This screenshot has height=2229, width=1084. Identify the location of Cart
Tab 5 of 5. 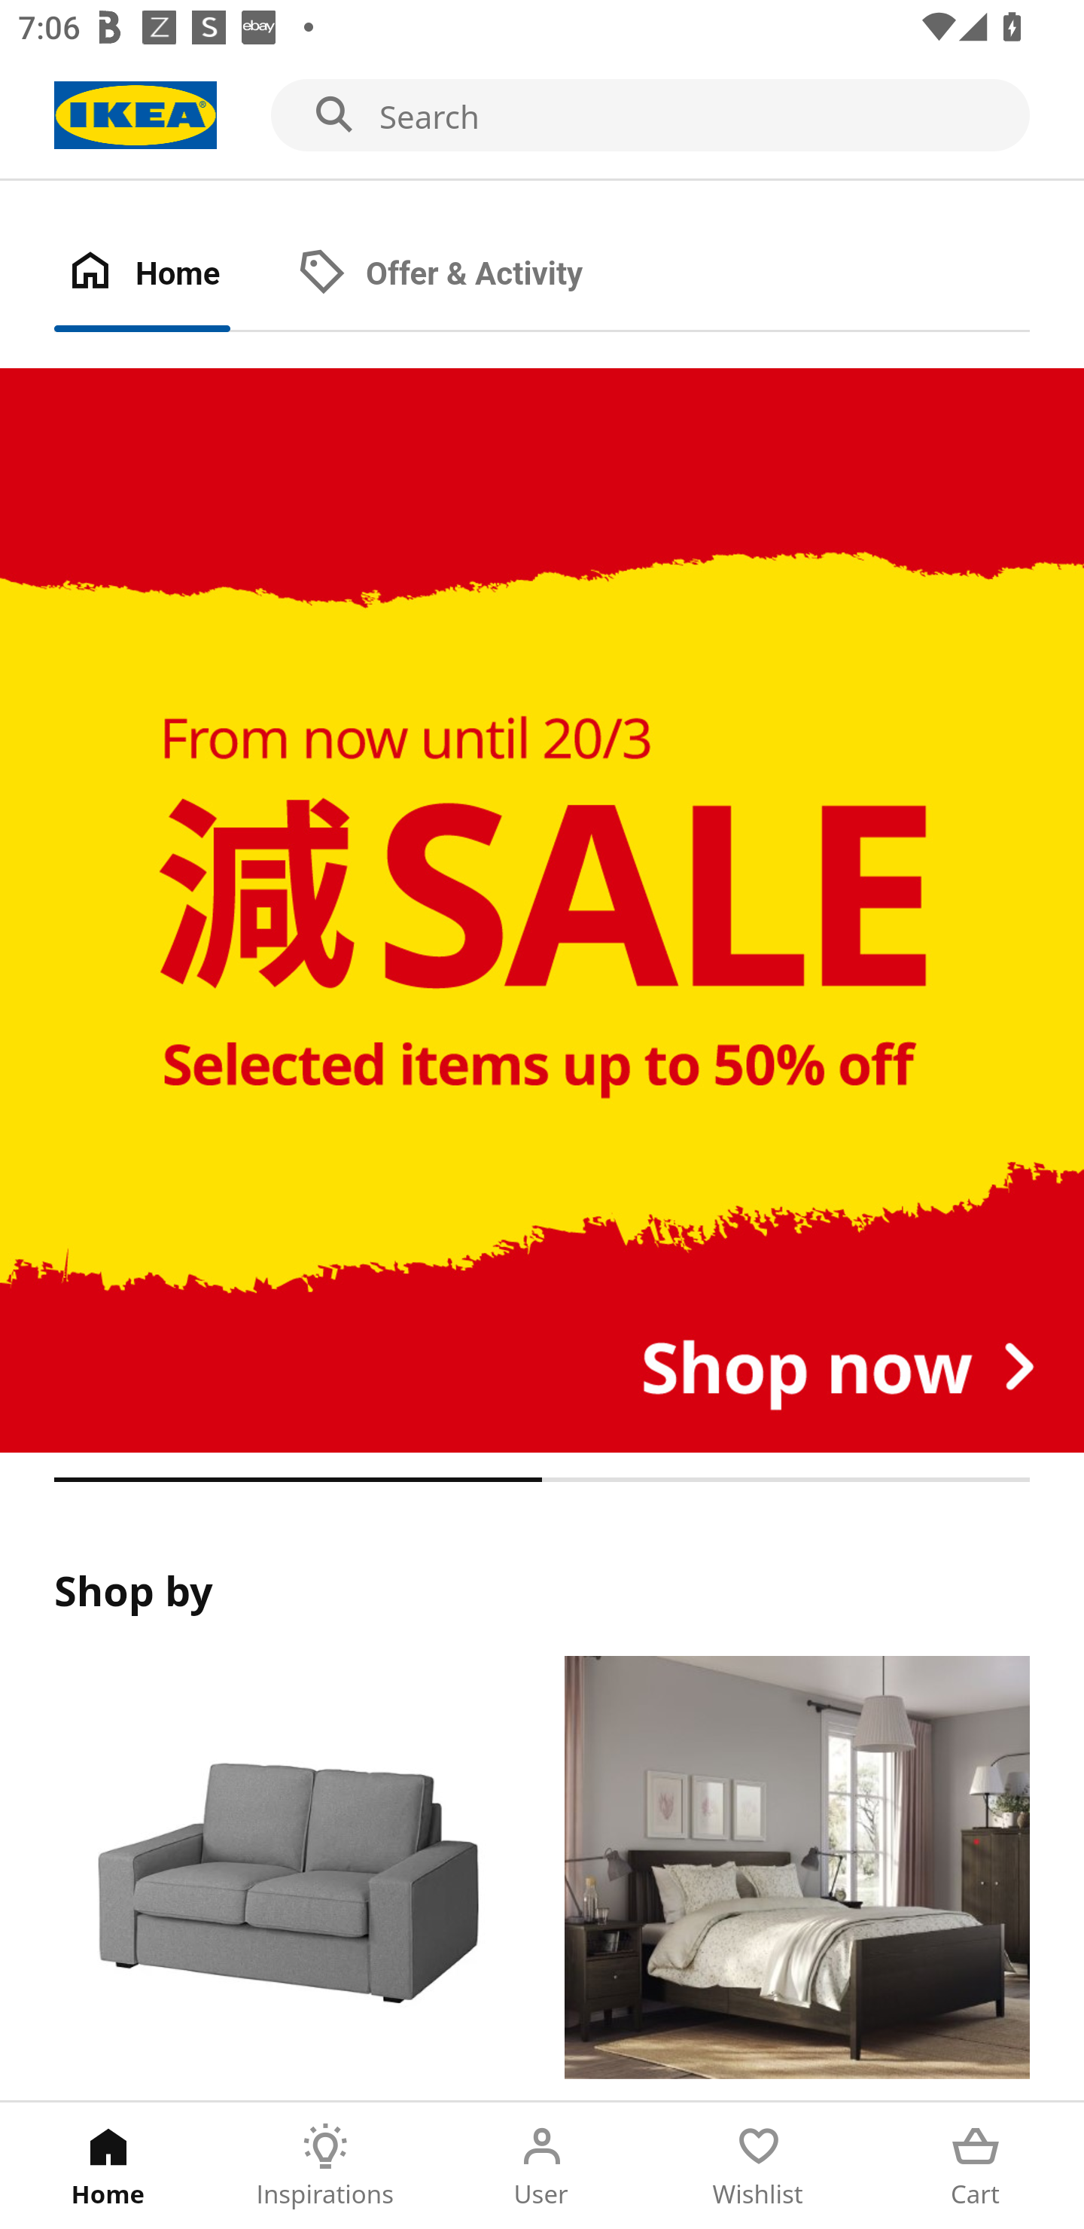
(976, 2166).